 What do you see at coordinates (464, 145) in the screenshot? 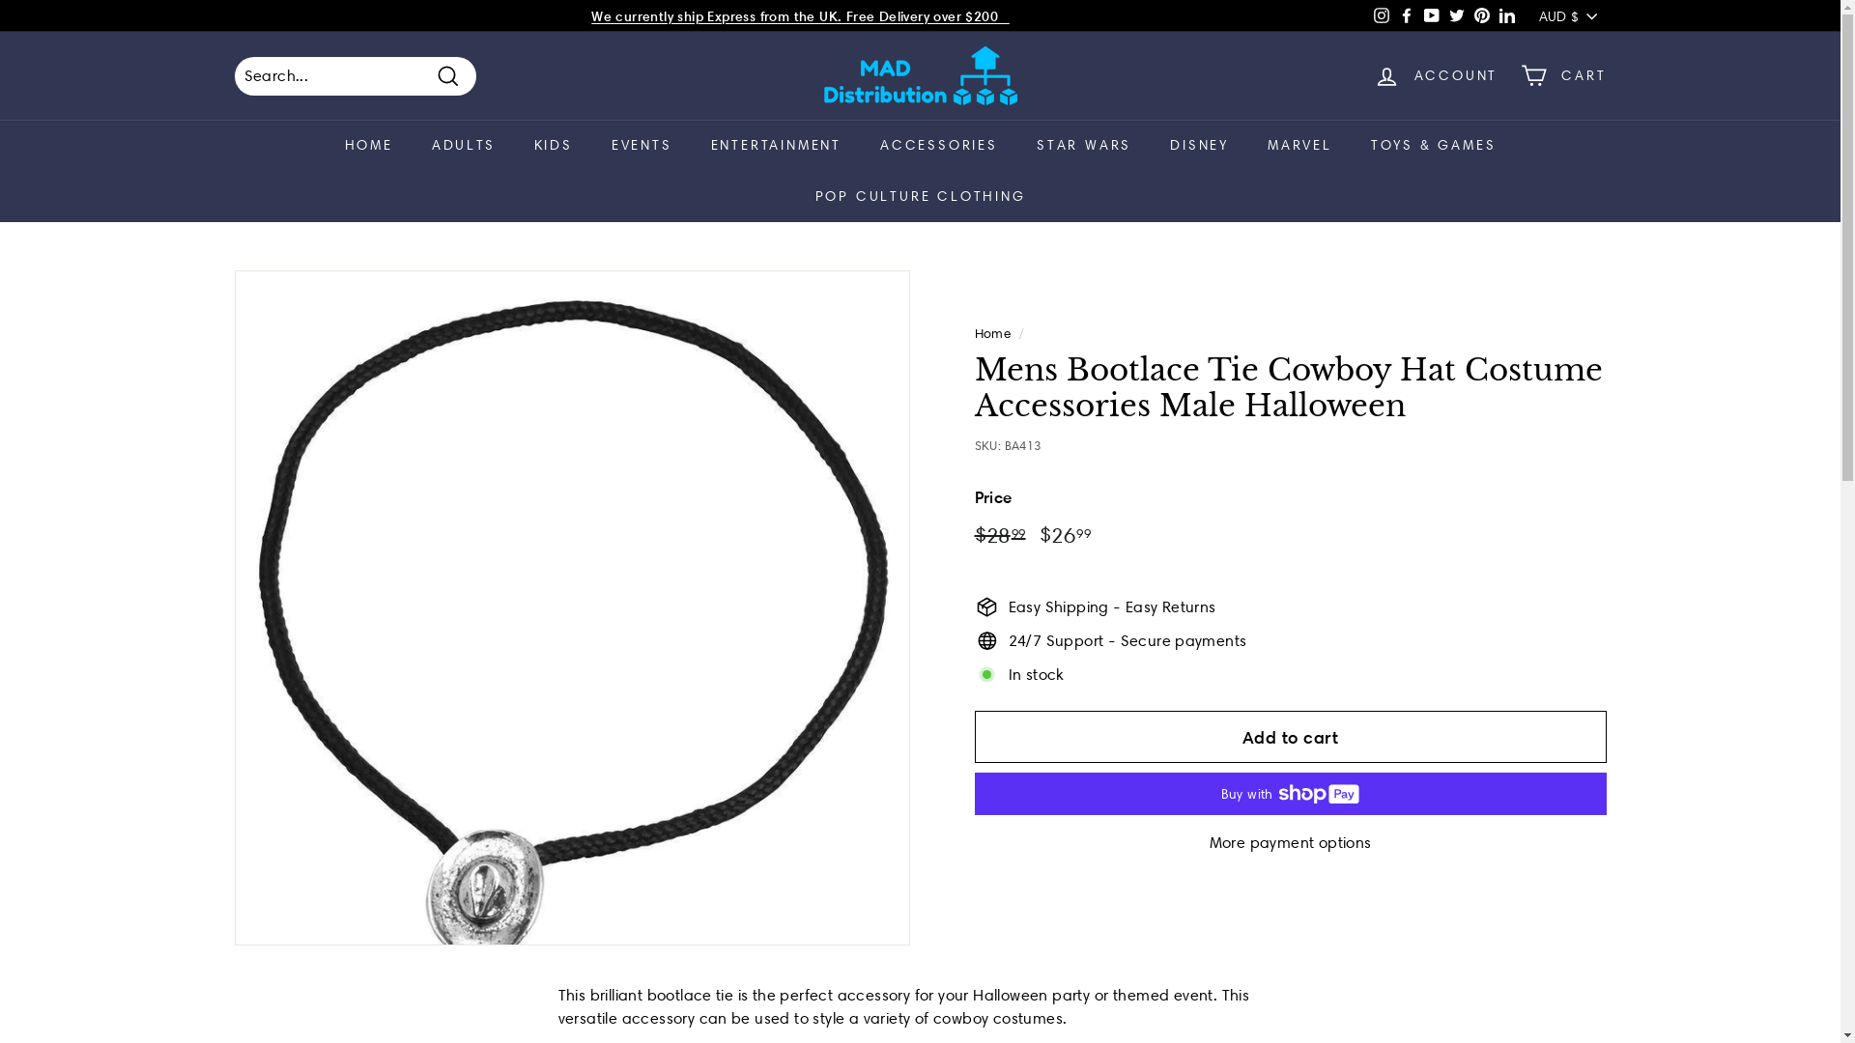
I see `ADULTS` at bounding box center [464, 145].